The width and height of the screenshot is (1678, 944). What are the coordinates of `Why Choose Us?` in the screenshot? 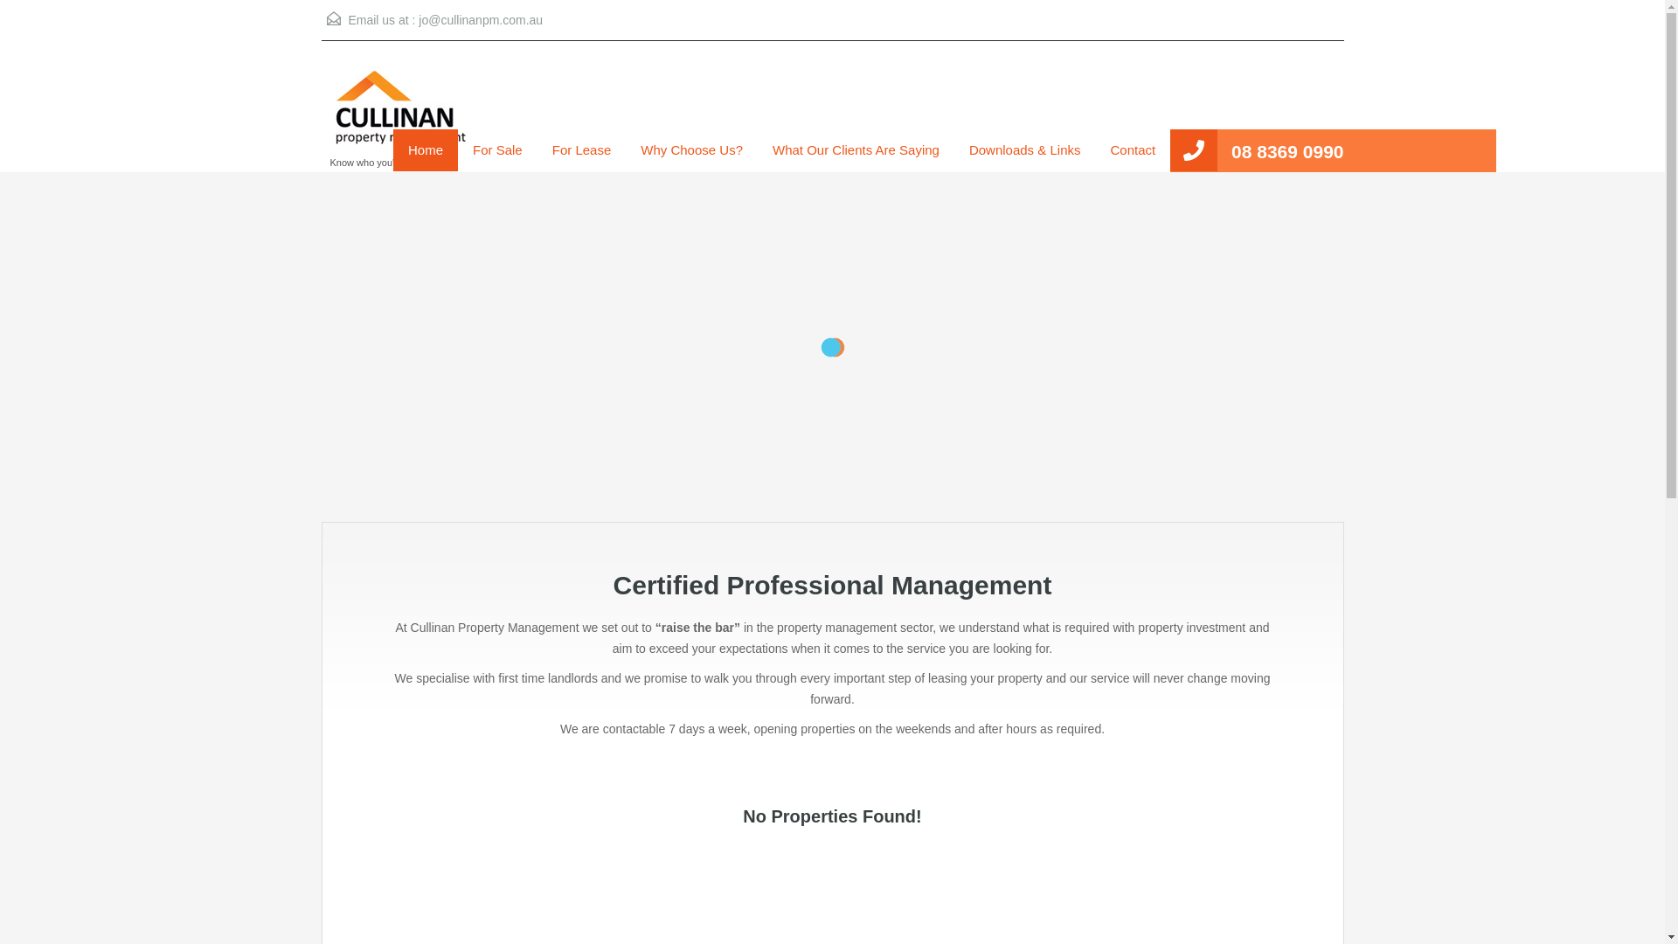 It's located at (692, 150).